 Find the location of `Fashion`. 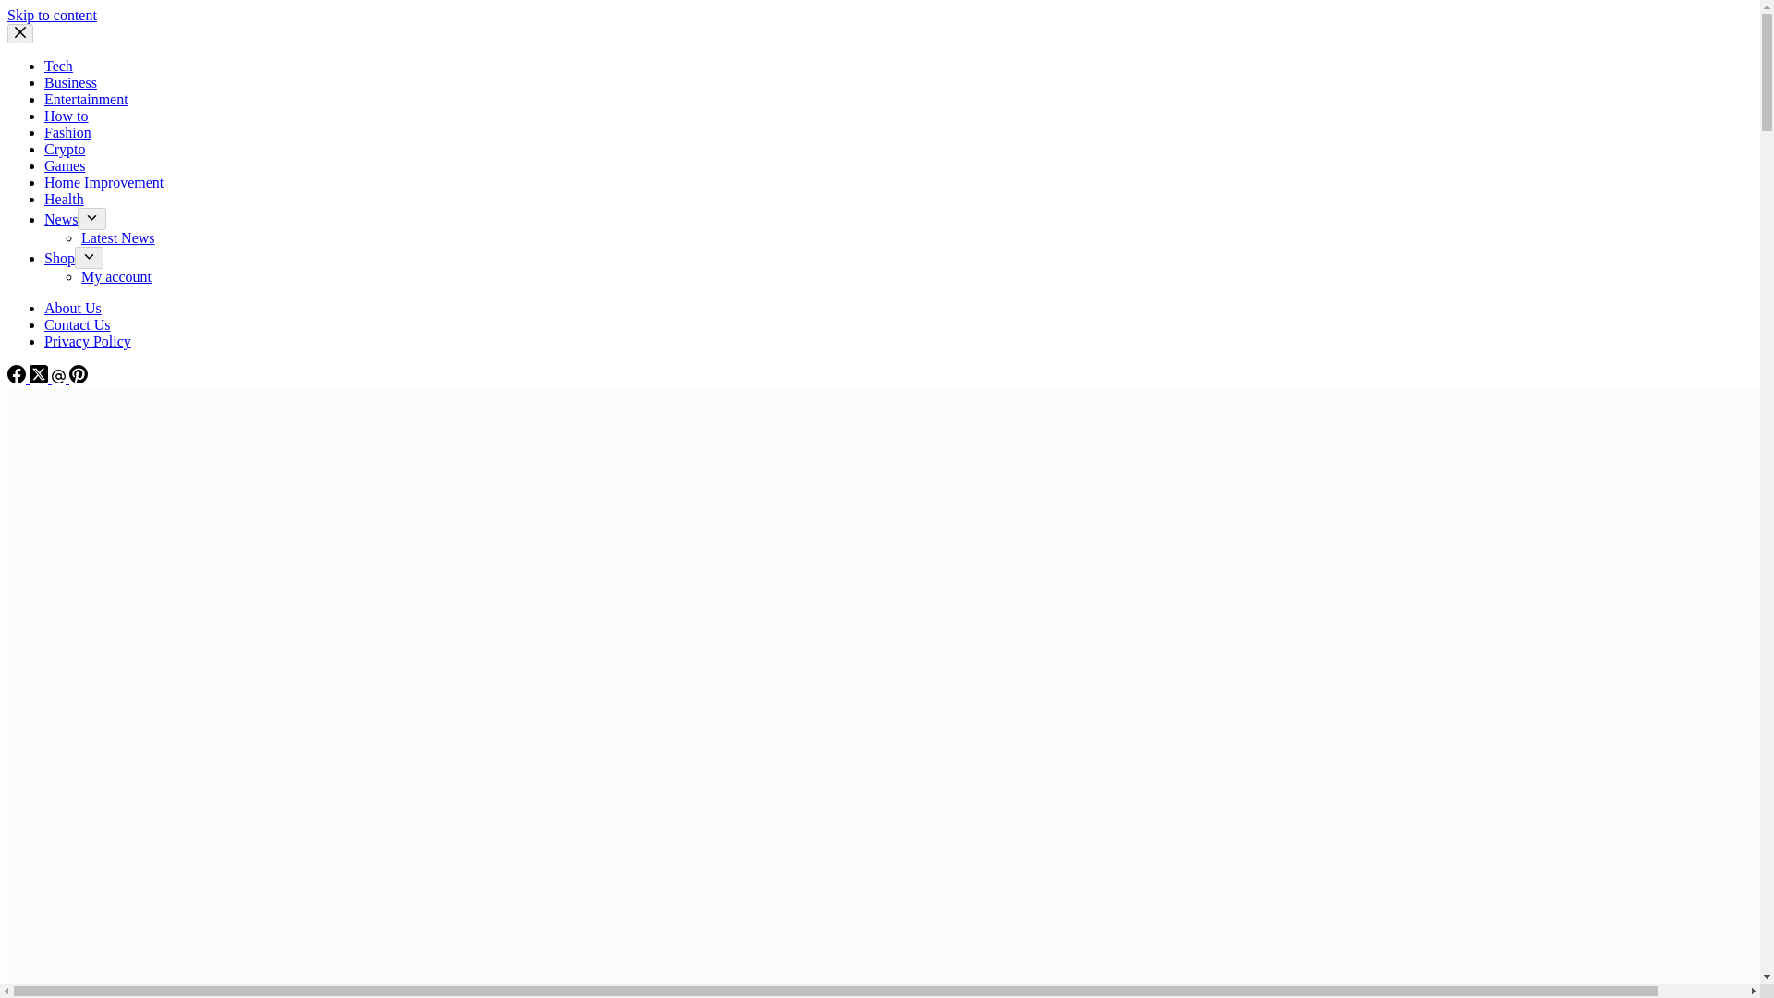

Fashion is located at coordinates (68, 133).